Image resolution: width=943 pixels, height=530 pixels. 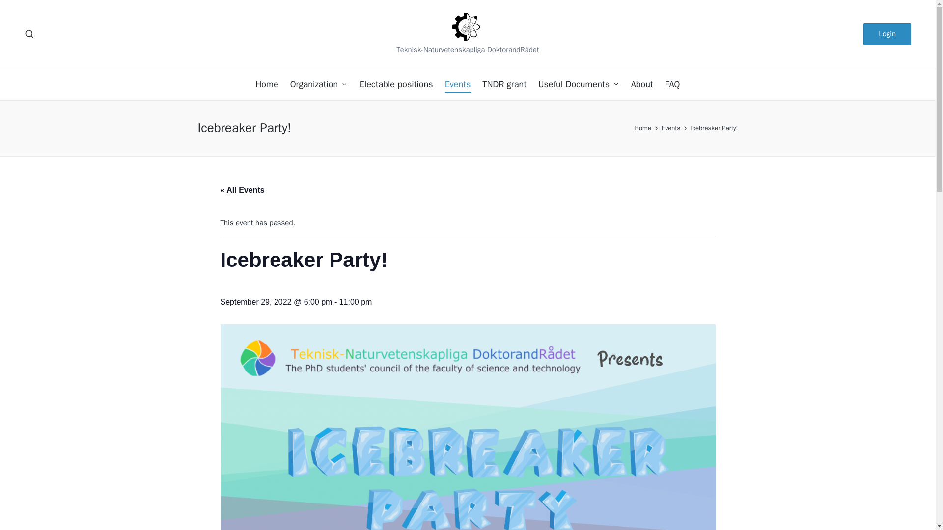 I want to click on Organization, so click(x=319, y=84).